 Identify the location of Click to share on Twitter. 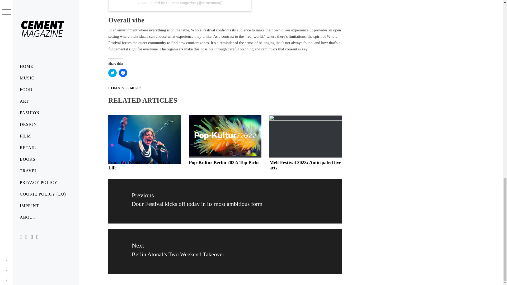
(112, 73).